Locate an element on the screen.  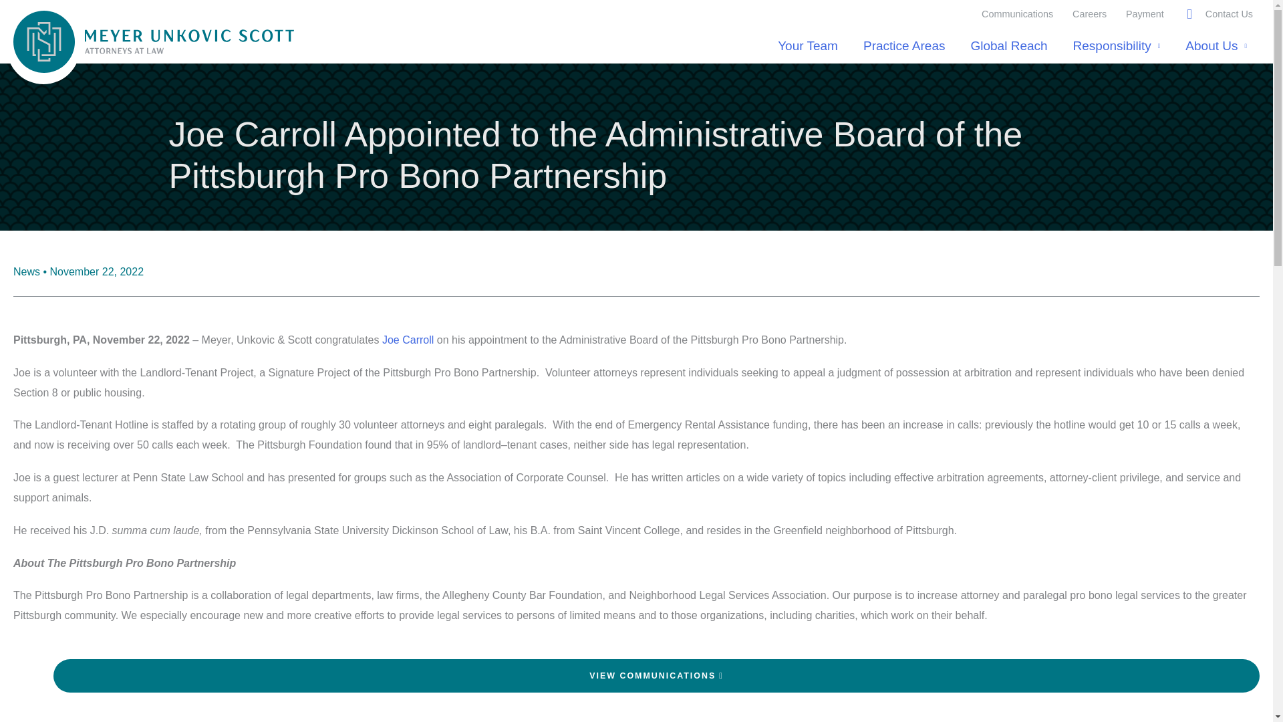
Contact Us is located at coordinates (1230, 13).